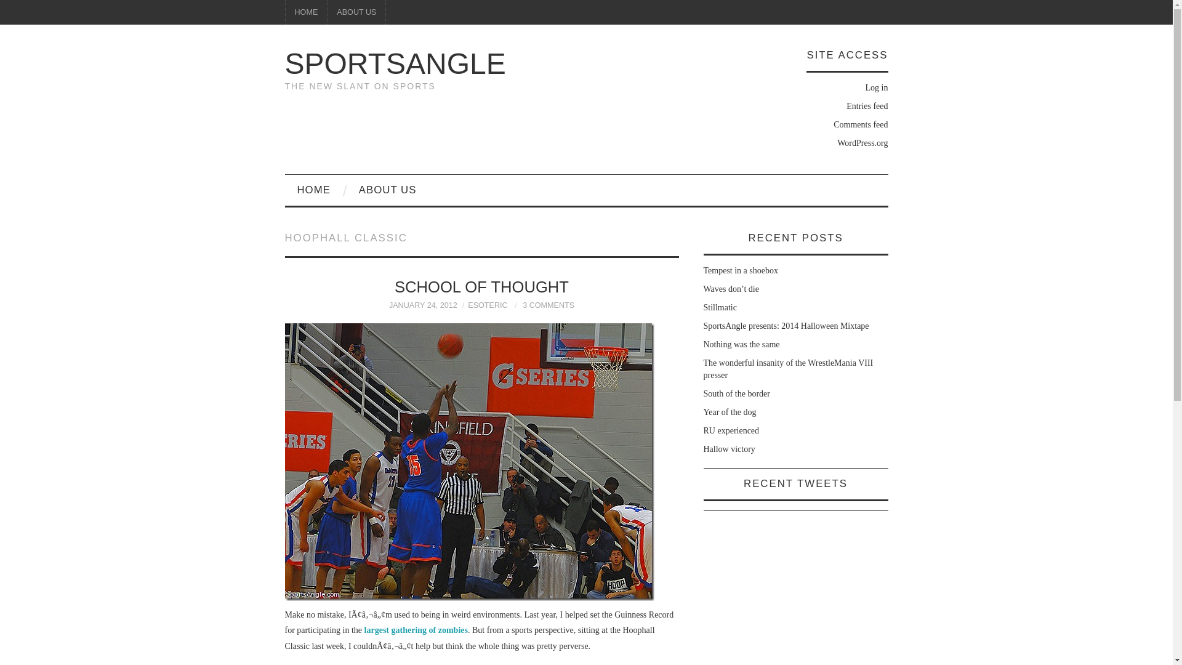 The image size is (1182, 665). Describe the element at coordinates (356, 12) in the screenshot. I see `ABOUT US` at that location.